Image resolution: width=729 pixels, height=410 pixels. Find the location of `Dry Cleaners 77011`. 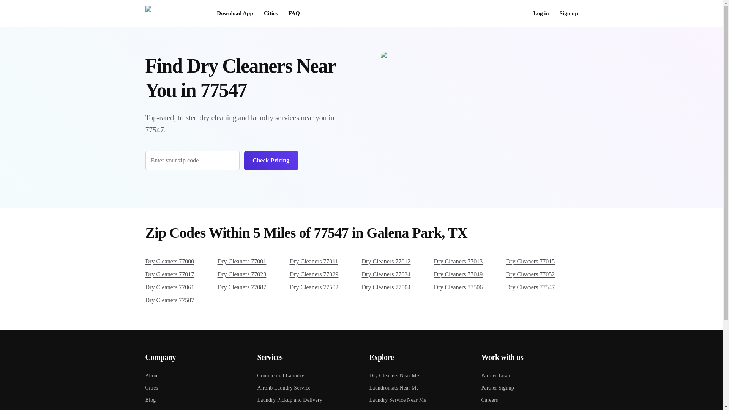

Dry Cleaners 77011 is located at coordinates (325, 261).